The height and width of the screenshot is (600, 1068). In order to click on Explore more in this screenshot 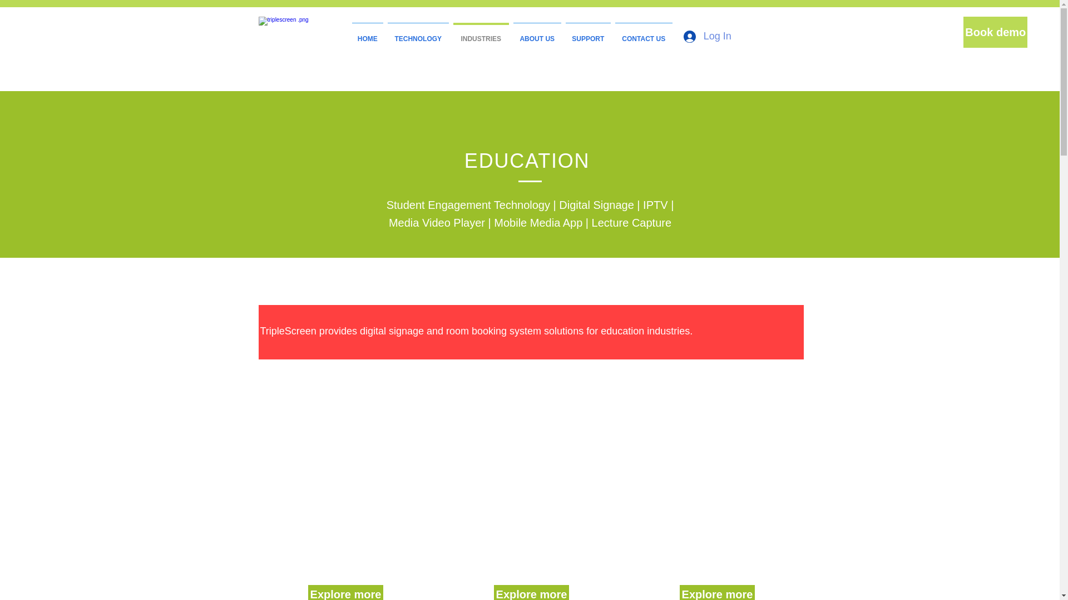, I will do `click(346, 592)`.